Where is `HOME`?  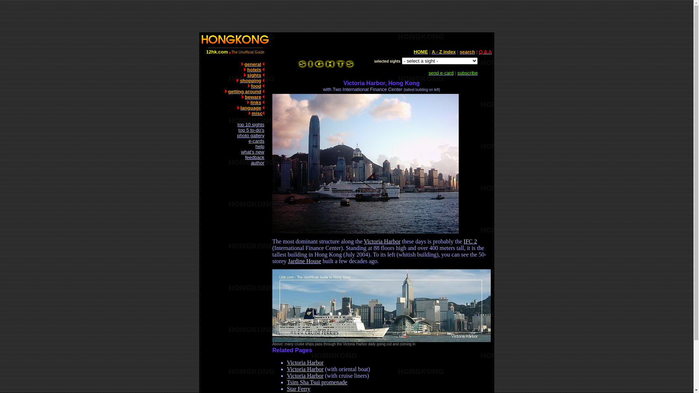 HOME is located at coordinates (421, 52).